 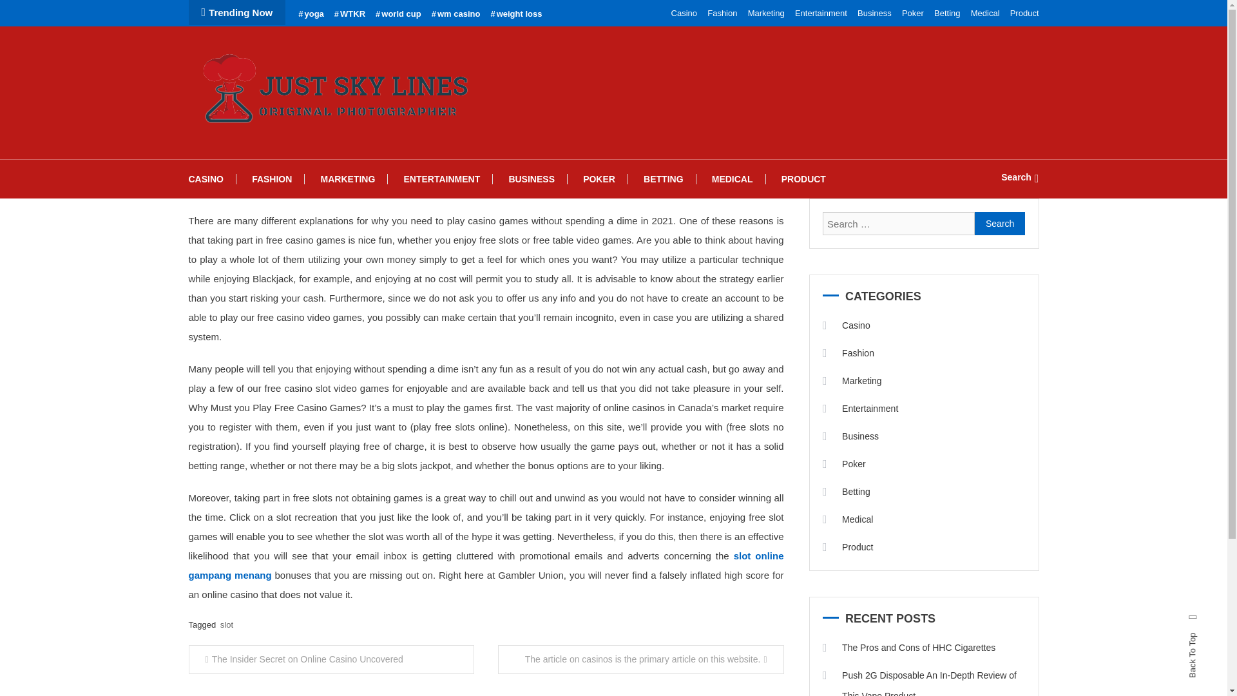 I want to click on BUSINESS, so click(x=532, y=179).